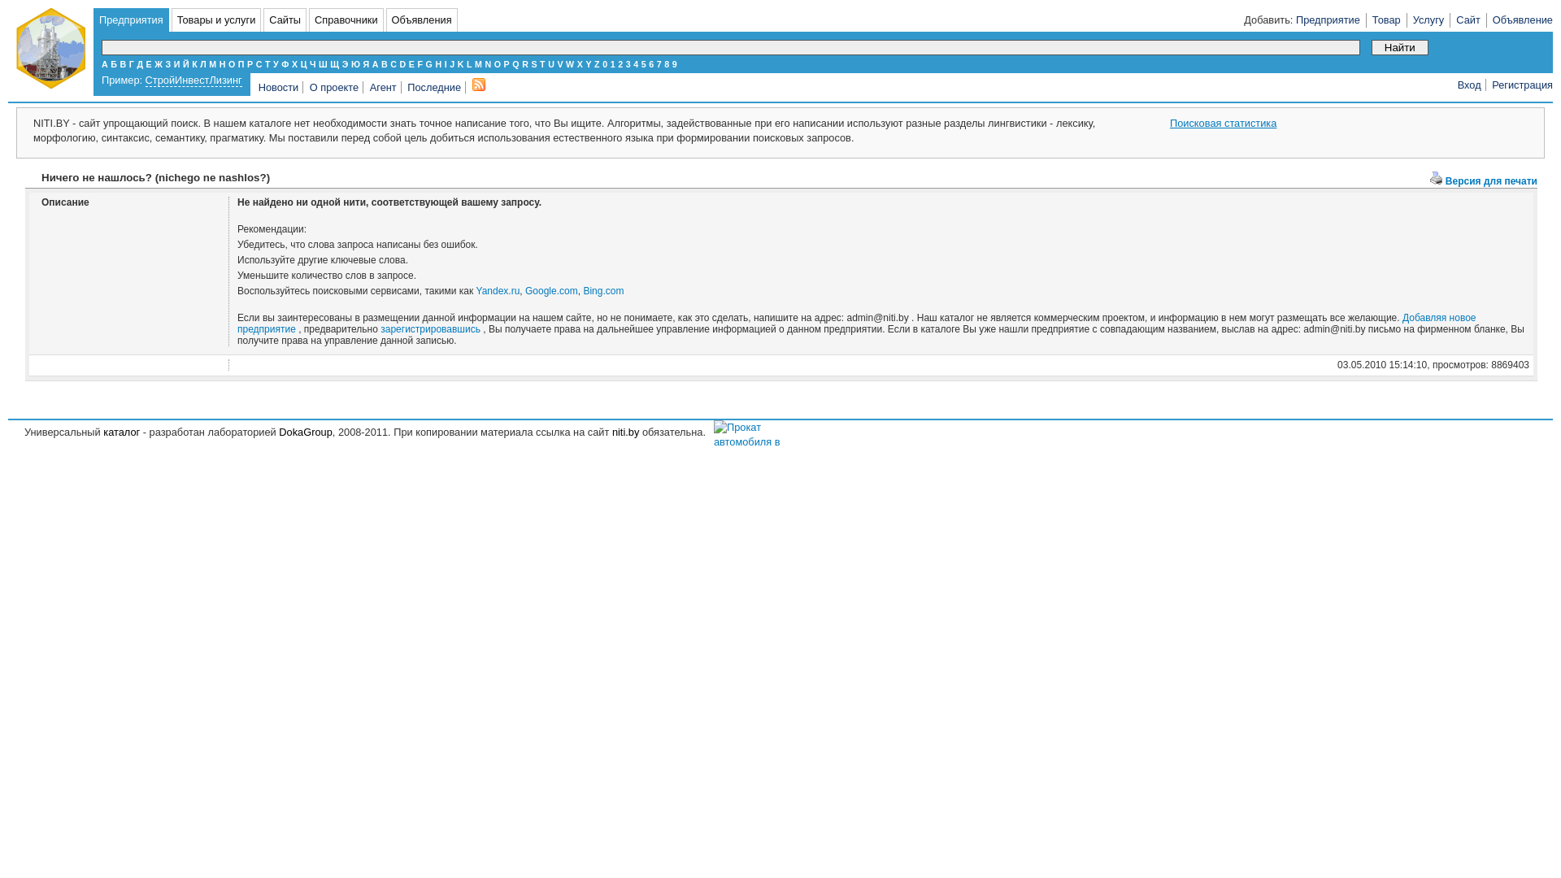  Describe the element at coordinates (452, 64) in the screenshot. I see `J` at that location.